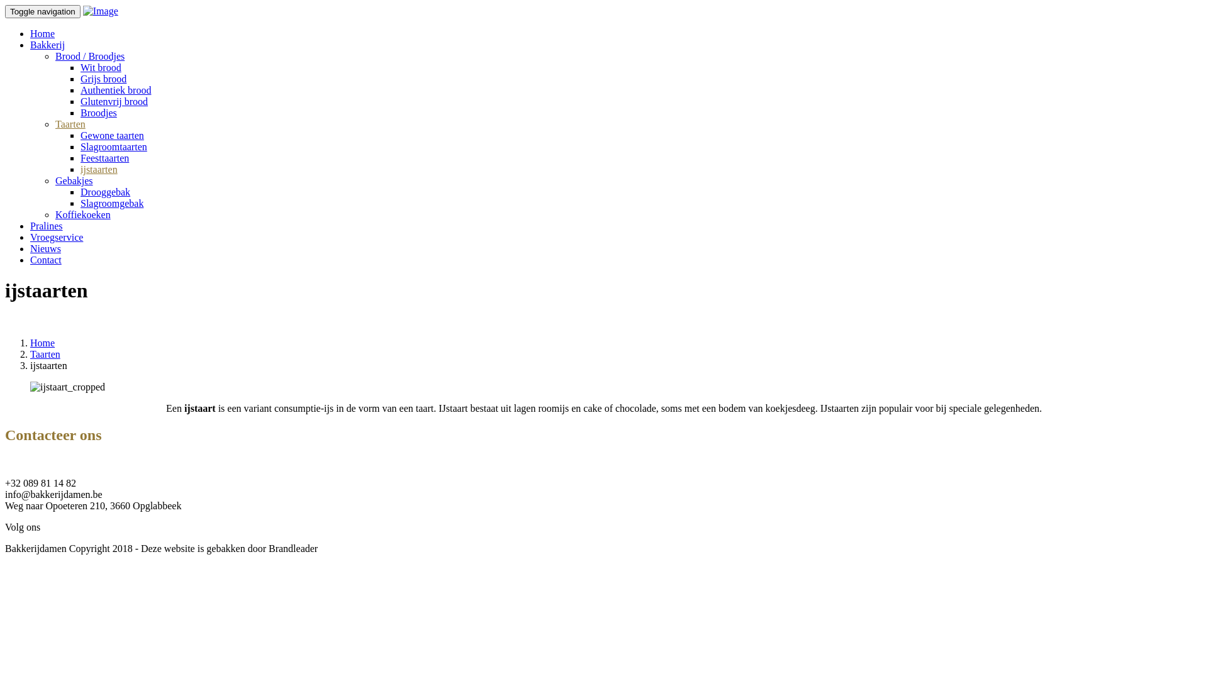 Image resolution: width=1208 pixels, height=679 pixels. I want to click on Gewone taarten, so click(112, 136).